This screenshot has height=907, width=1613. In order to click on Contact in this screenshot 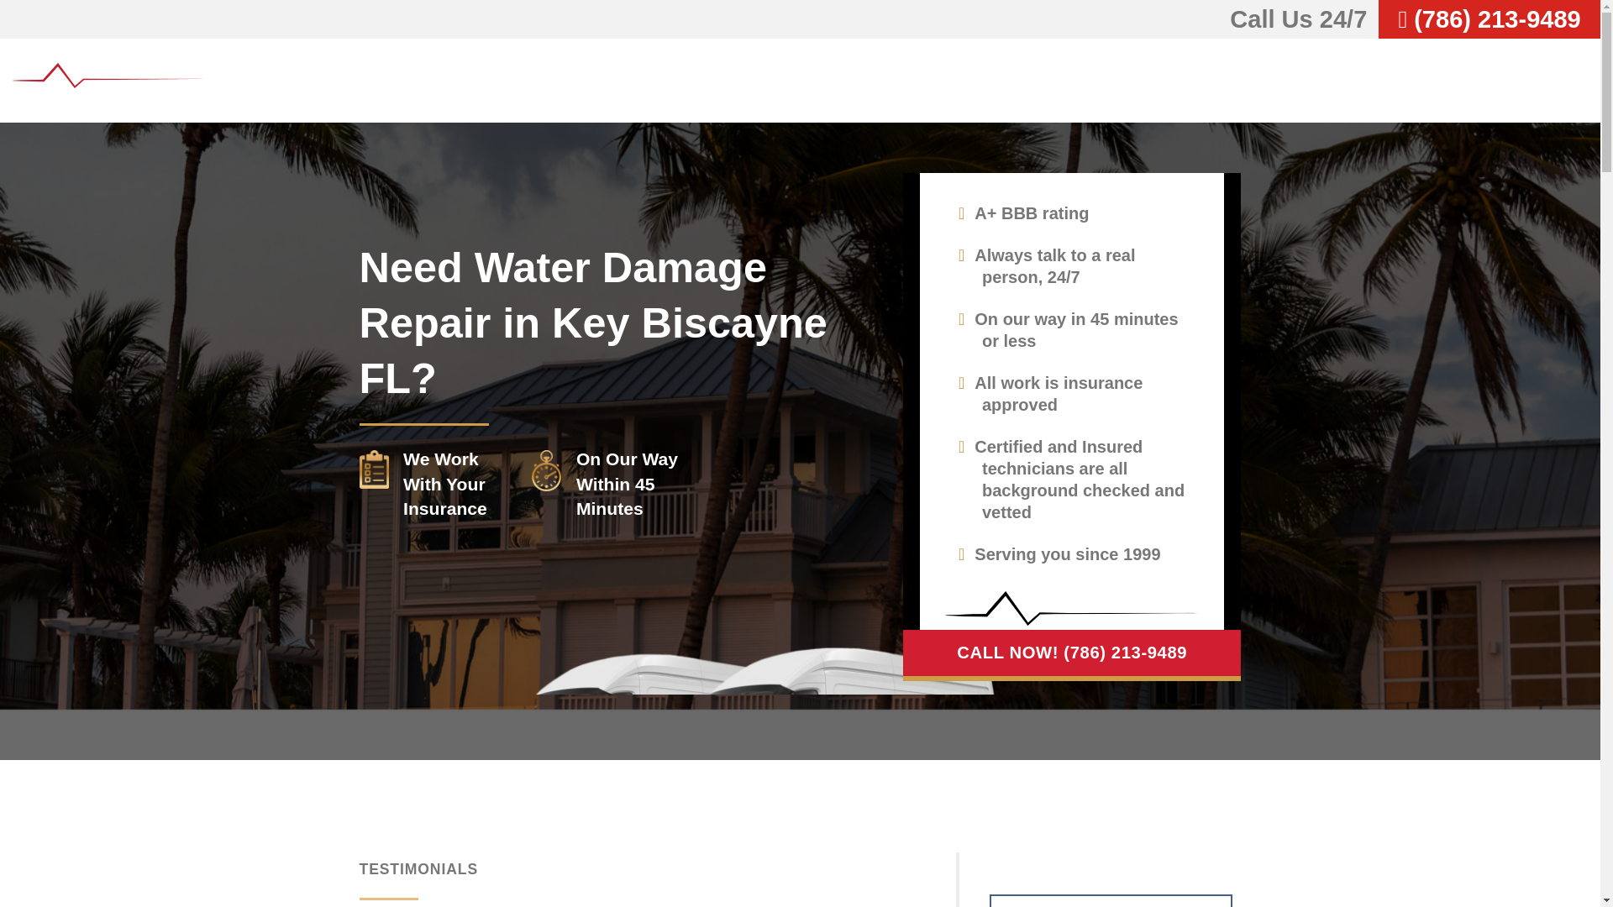, I will do `click(1553, 80)`.